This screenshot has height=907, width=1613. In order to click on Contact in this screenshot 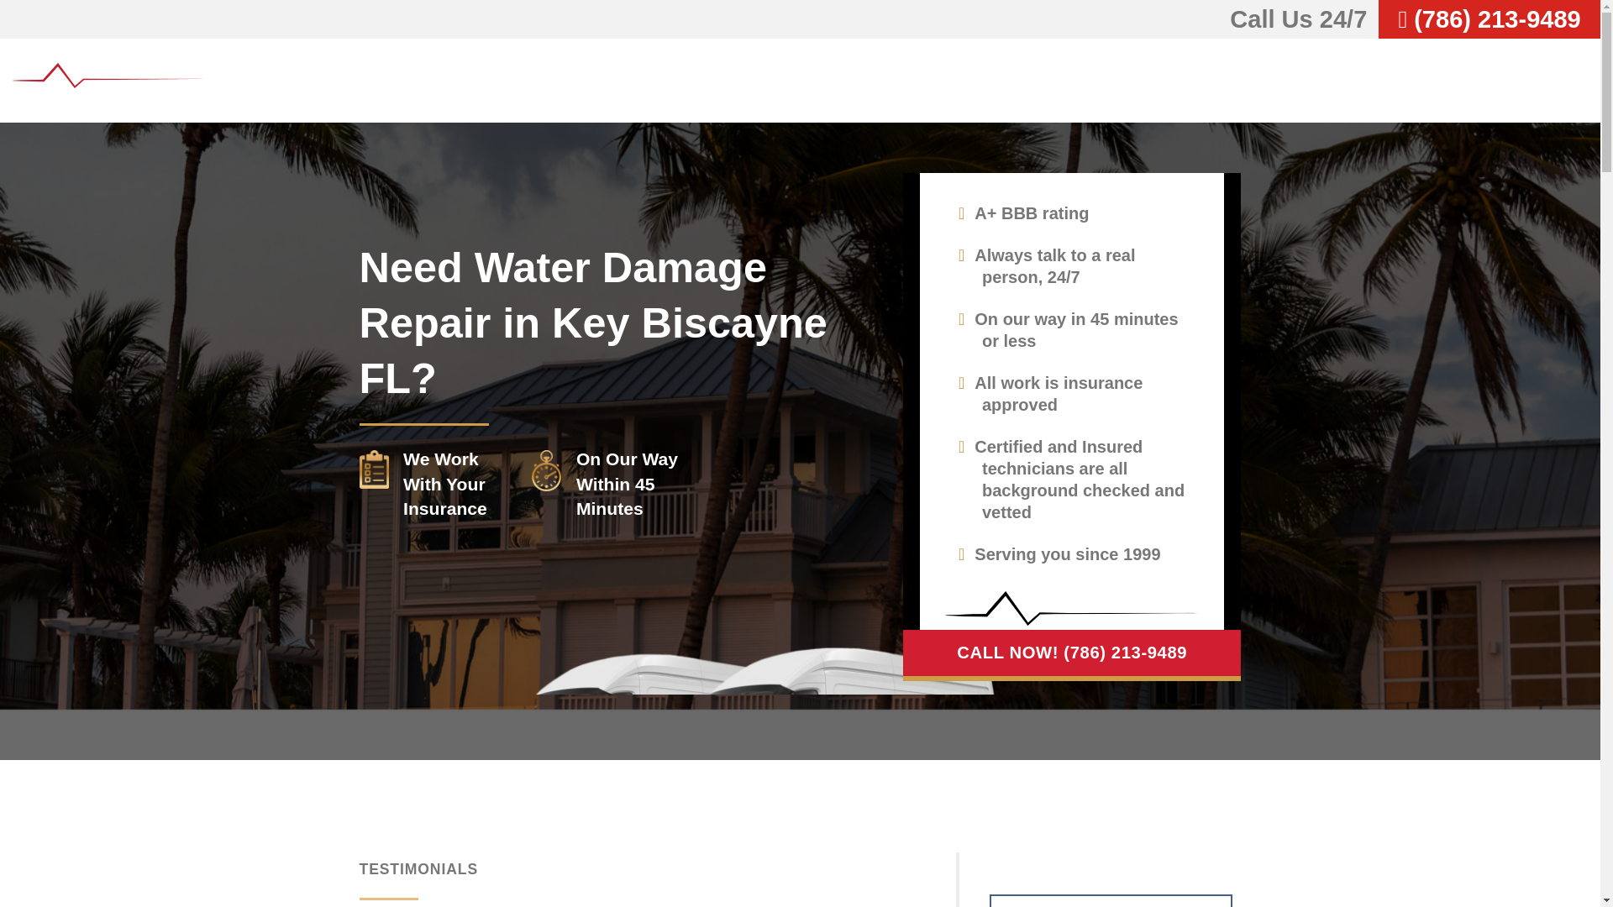, I will do `click(1553, 80)`.